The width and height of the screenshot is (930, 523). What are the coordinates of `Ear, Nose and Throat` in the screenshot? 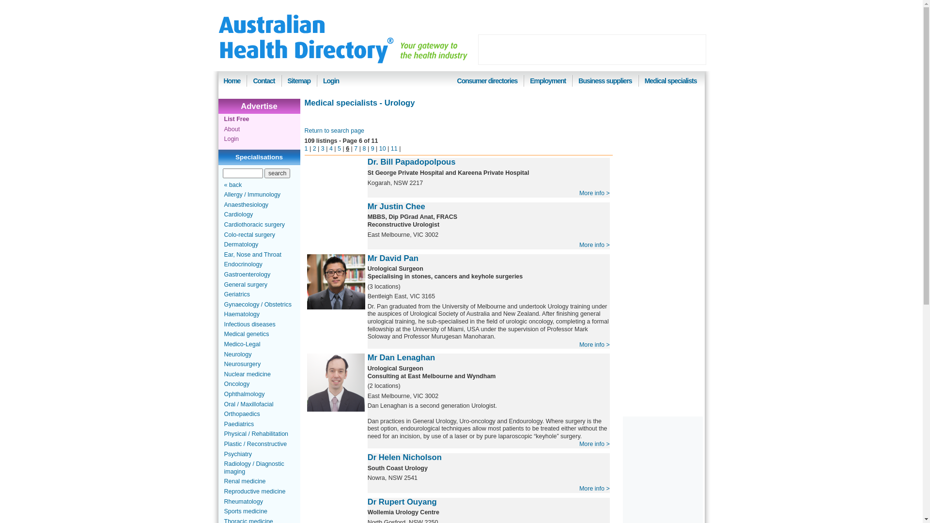 It's located at (252, 255).